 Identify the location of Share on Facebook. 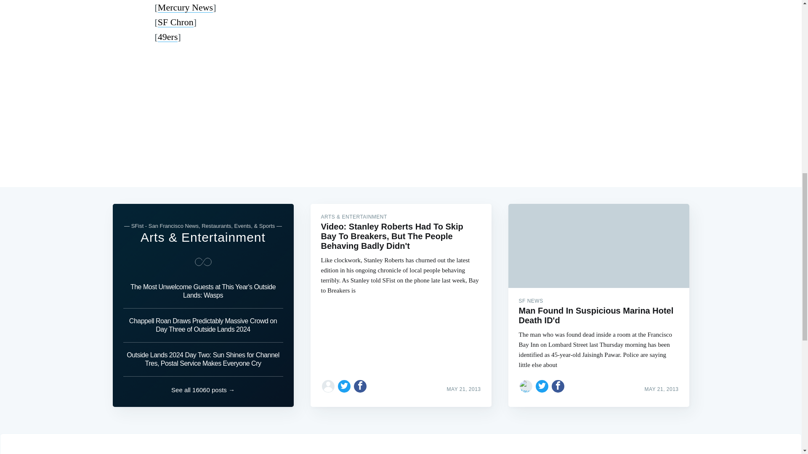
(360, 386).